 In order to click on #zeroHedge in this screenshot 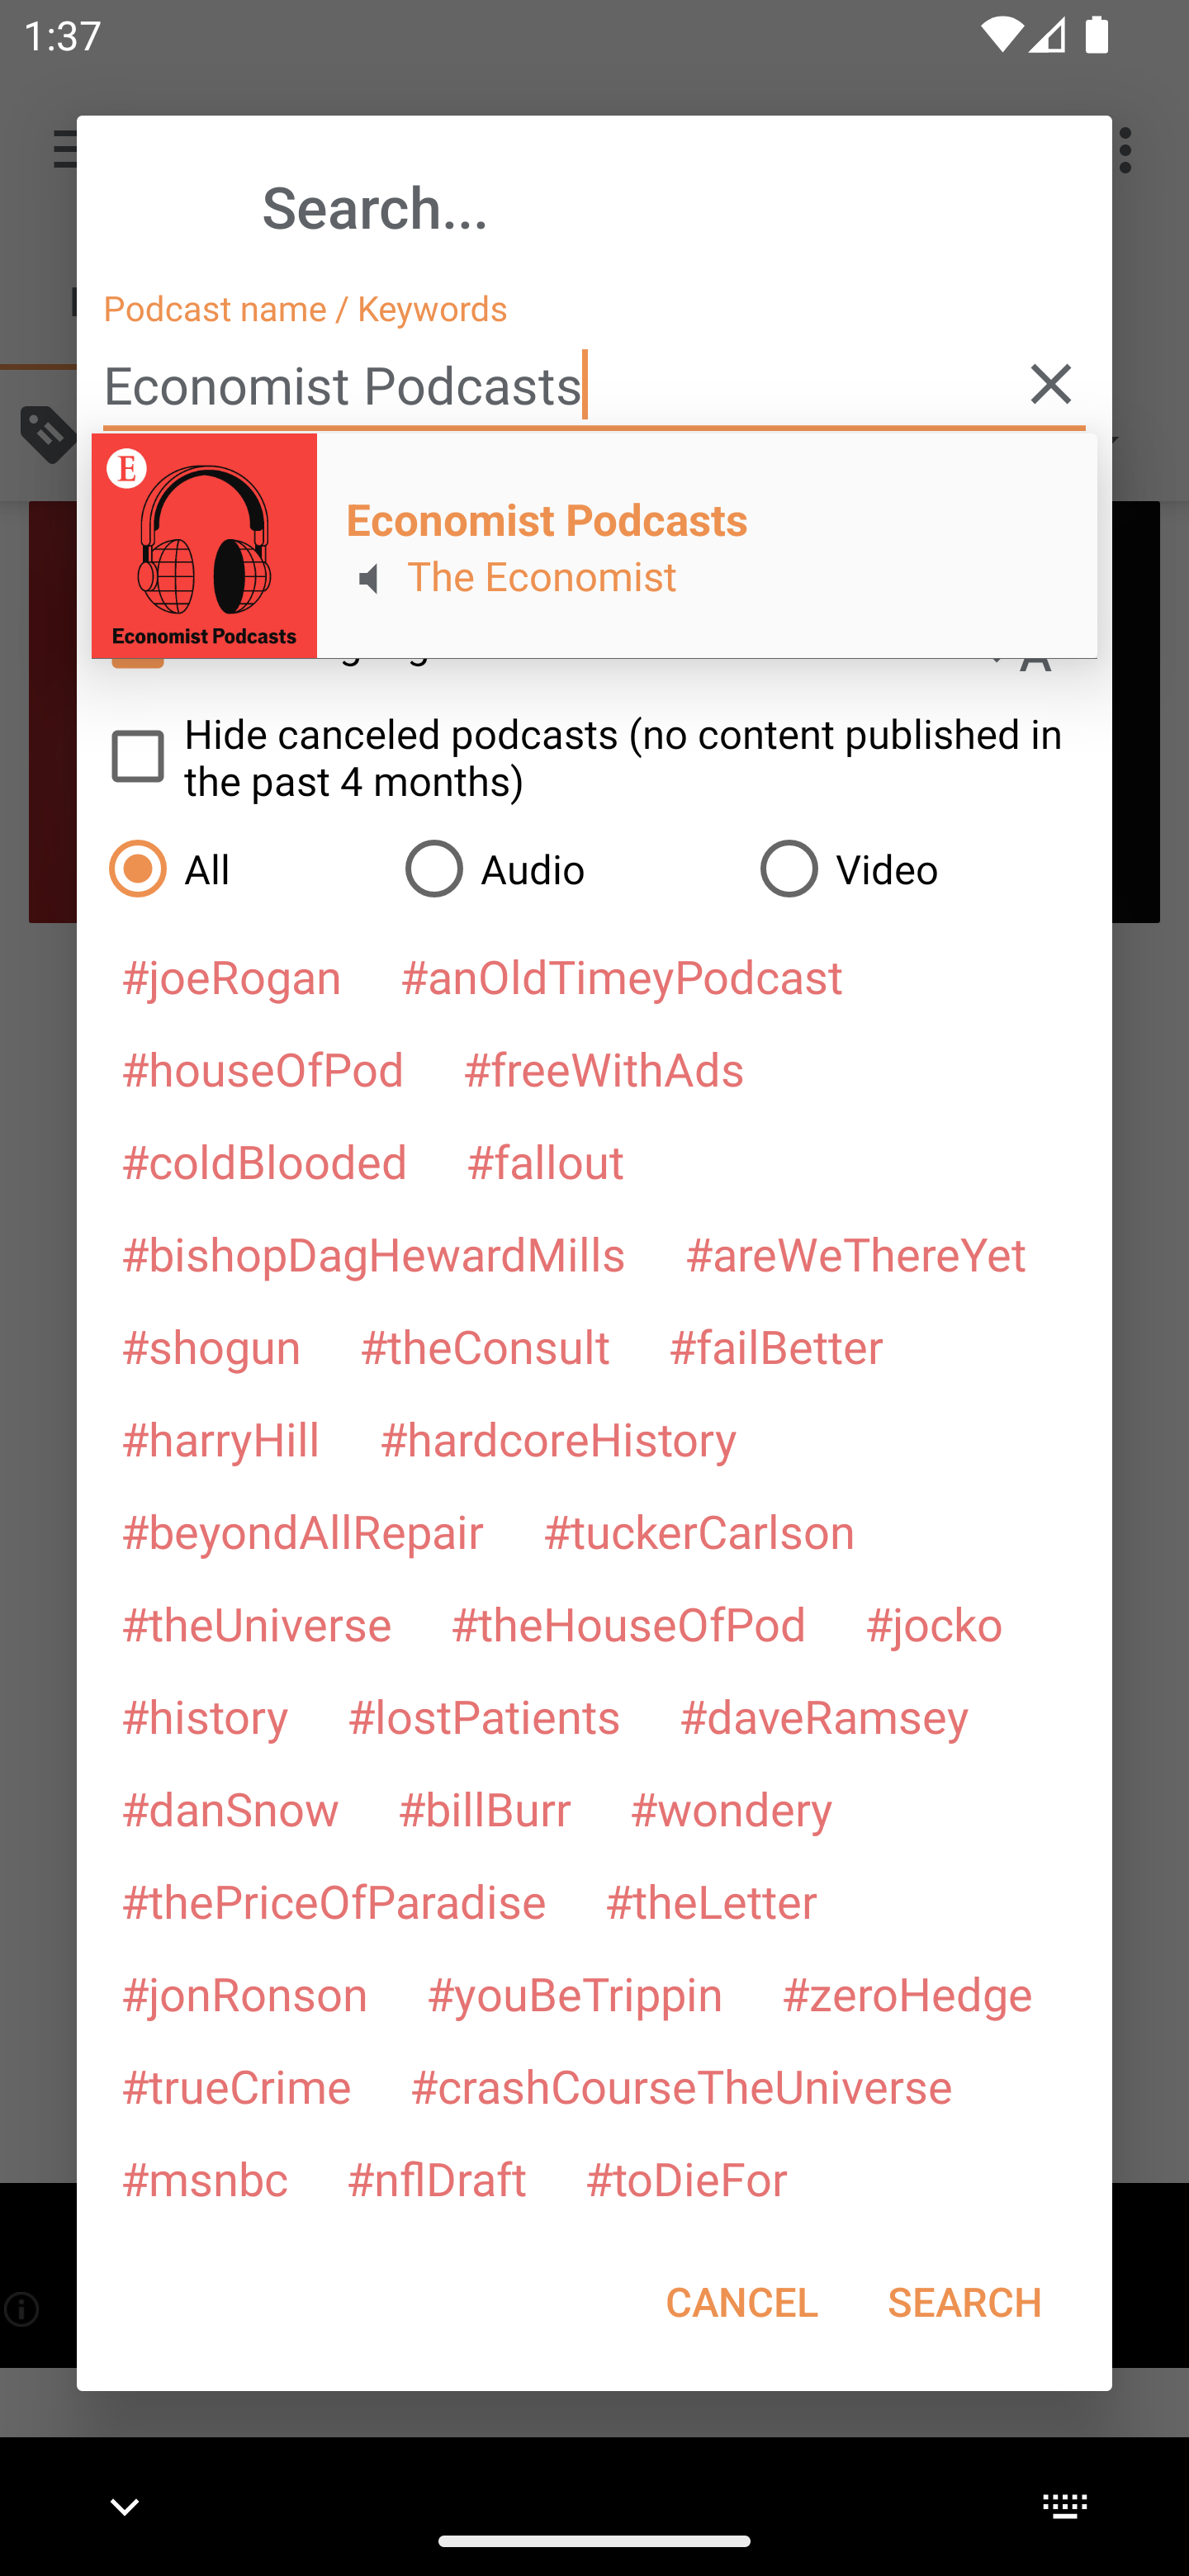, I will do `click(907, 1993)`.